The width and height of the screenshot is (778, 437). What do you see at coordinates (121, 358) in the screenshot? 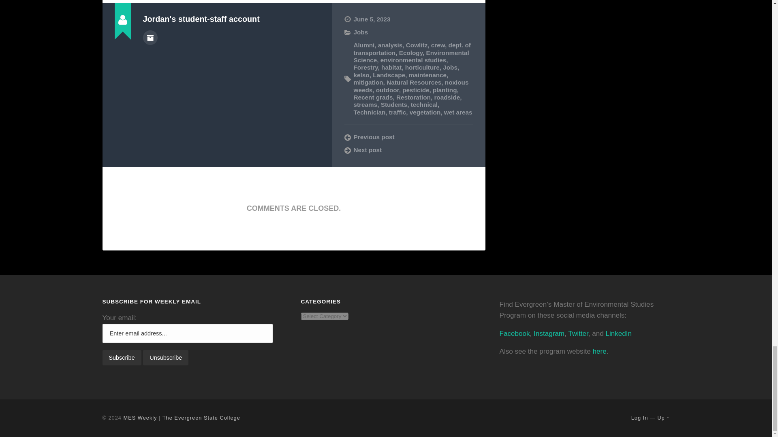
I see `Subscribe` at bounding box center [121, 358].